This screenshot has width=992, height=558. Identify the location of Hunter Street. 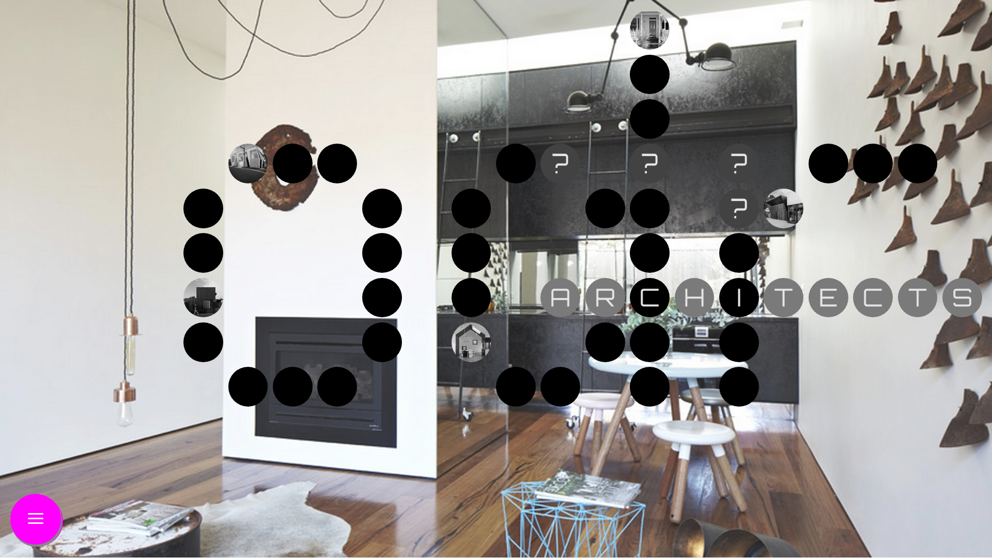
(248, 163).